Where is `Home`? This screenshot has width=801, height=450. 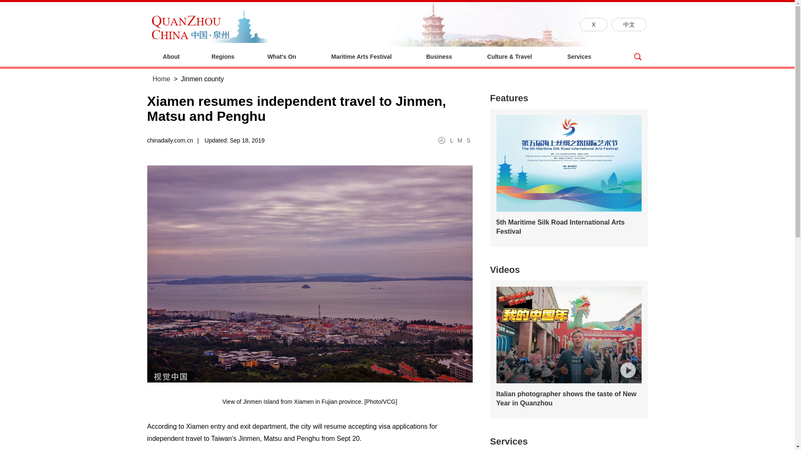 Home is located at coordinates (161, 79).